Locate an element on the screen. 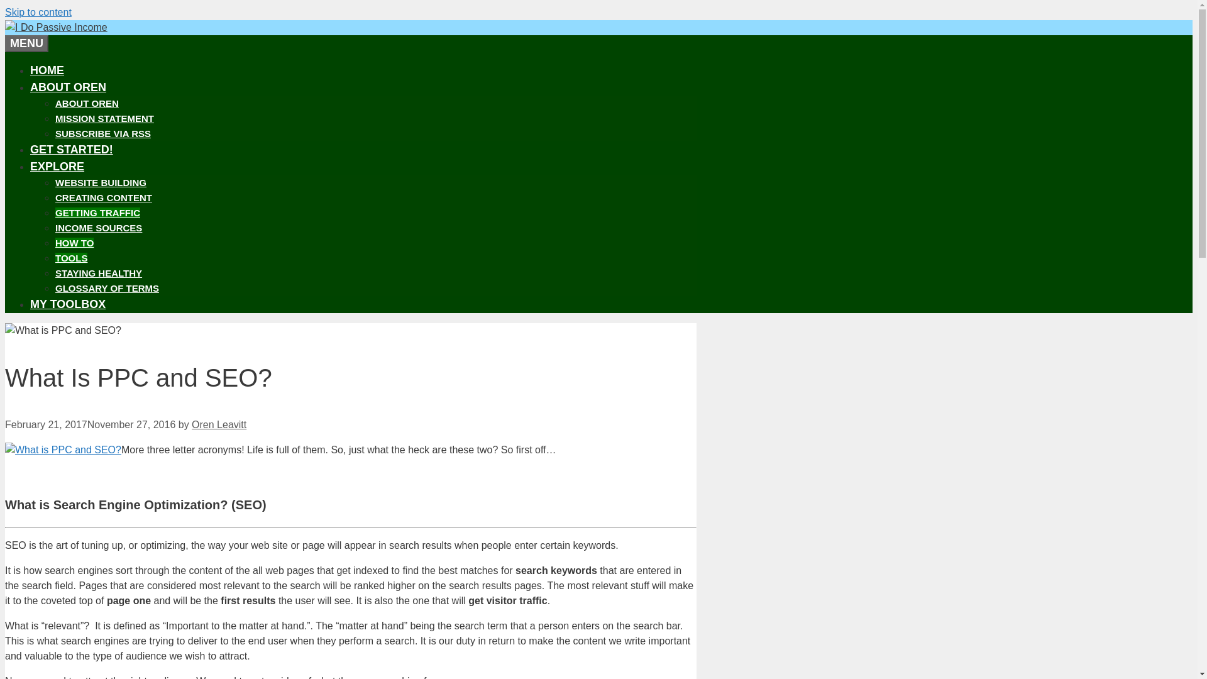 The image size is (1207, 679). WEBSITE BUILDING is located at coordinates (101, 182).